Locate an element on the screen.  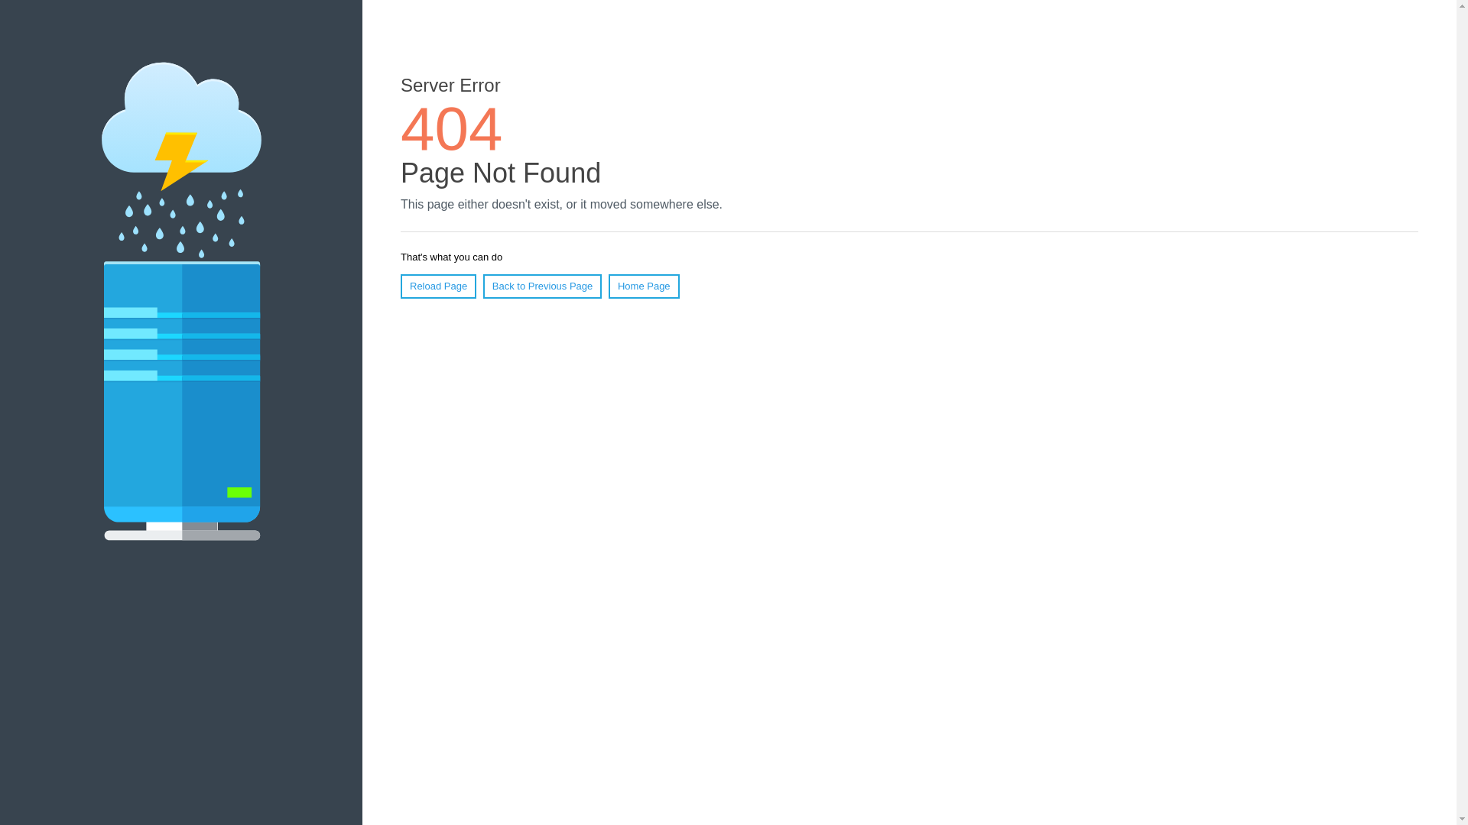
Back to Previous Page is located at coordinates (542, 286).